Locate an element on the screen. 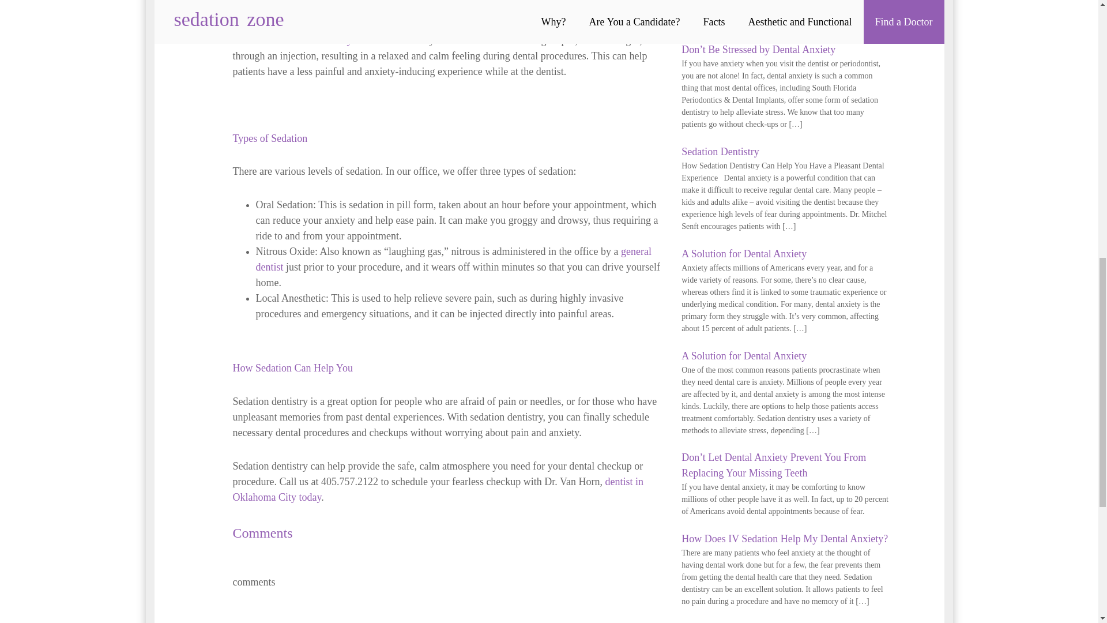 The height and width of the screenshot is (623, 1107). A Solution for Dental Anxiety is located at coordinates (744, 254).